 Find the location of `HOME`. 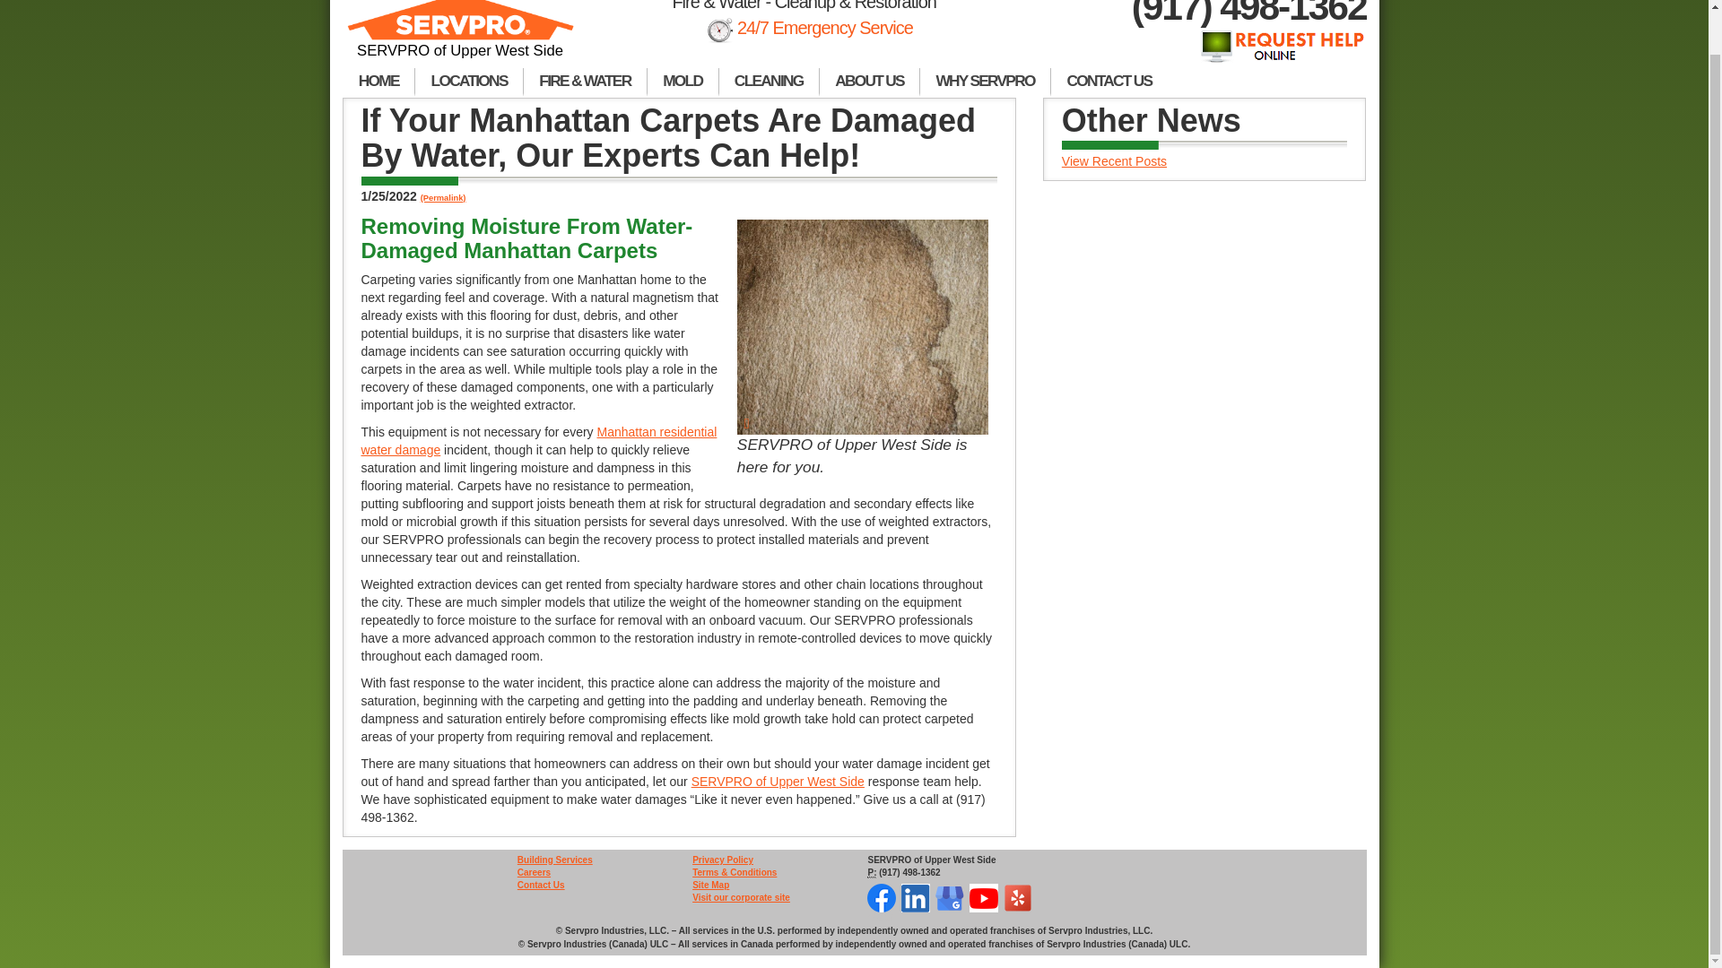

HOME is located at coordinates (378, 82).